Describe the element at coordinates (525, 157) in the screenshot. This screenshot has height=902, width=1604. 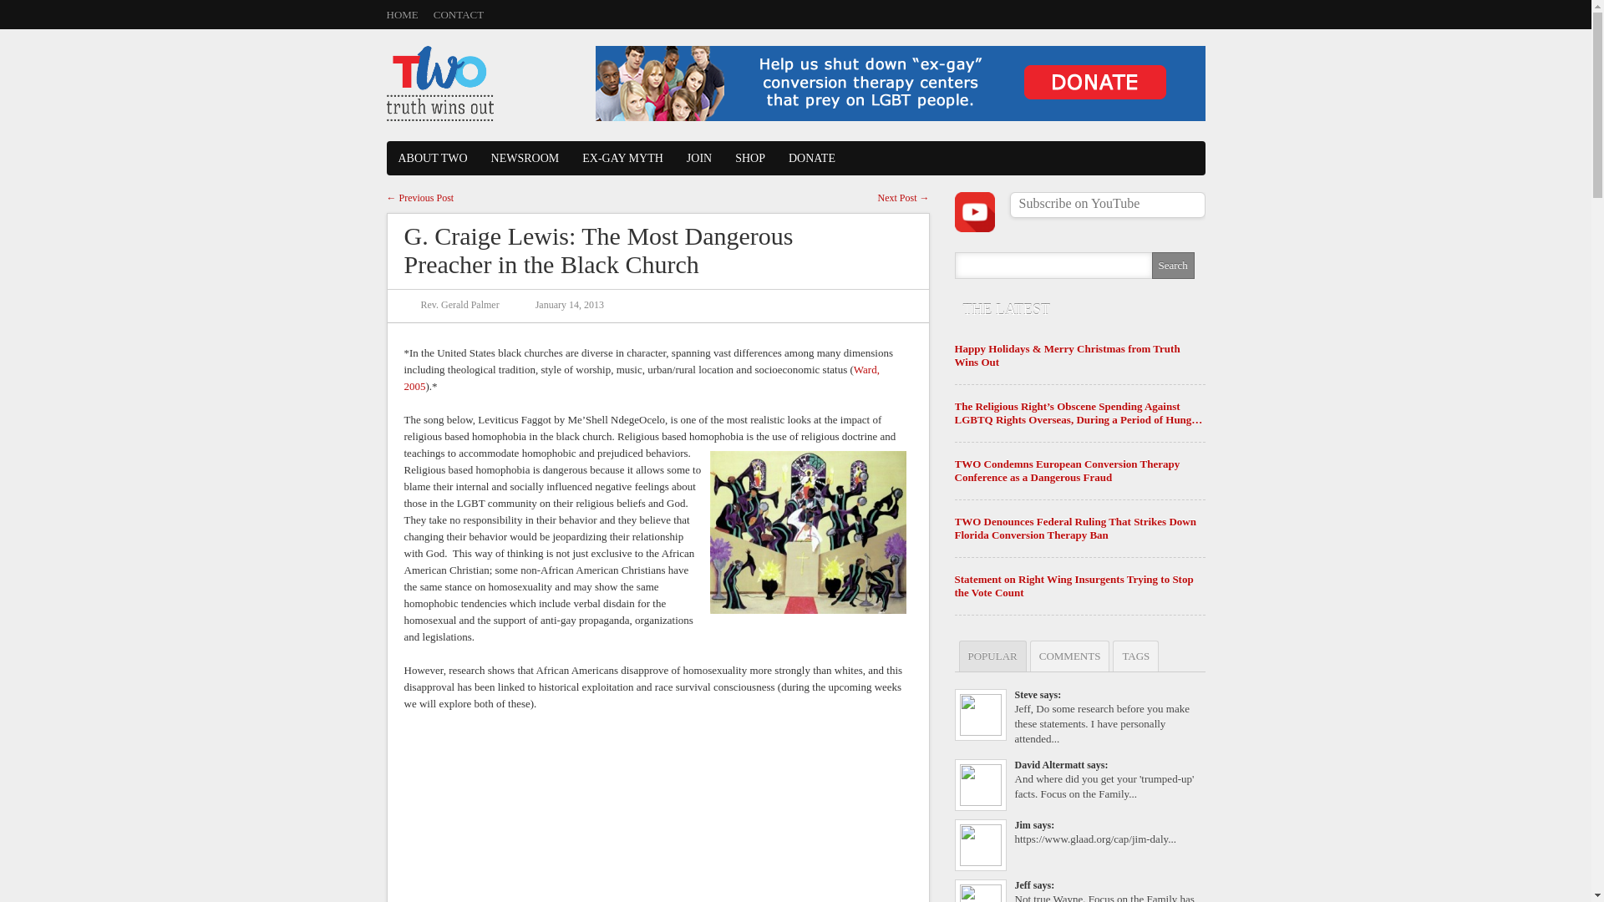
I see `NEWSROOM` at that location.